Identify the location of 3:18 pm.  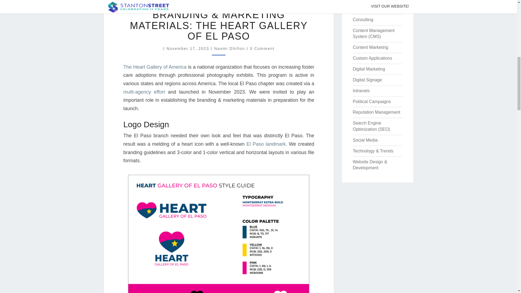
(189, 48).